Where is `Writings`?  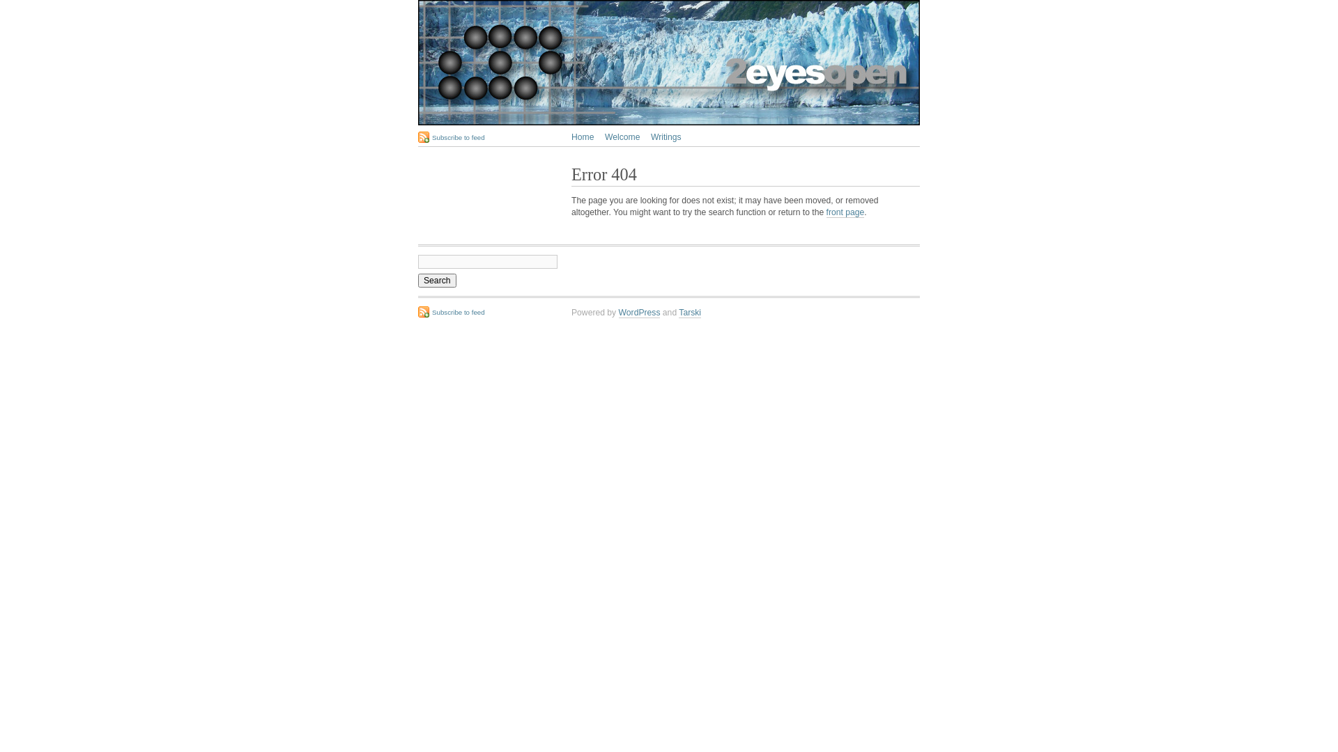
Writings is located at coordinates (666, 137).